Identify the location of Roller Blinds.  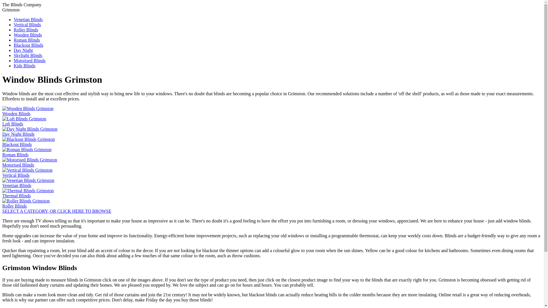
(26, 30).